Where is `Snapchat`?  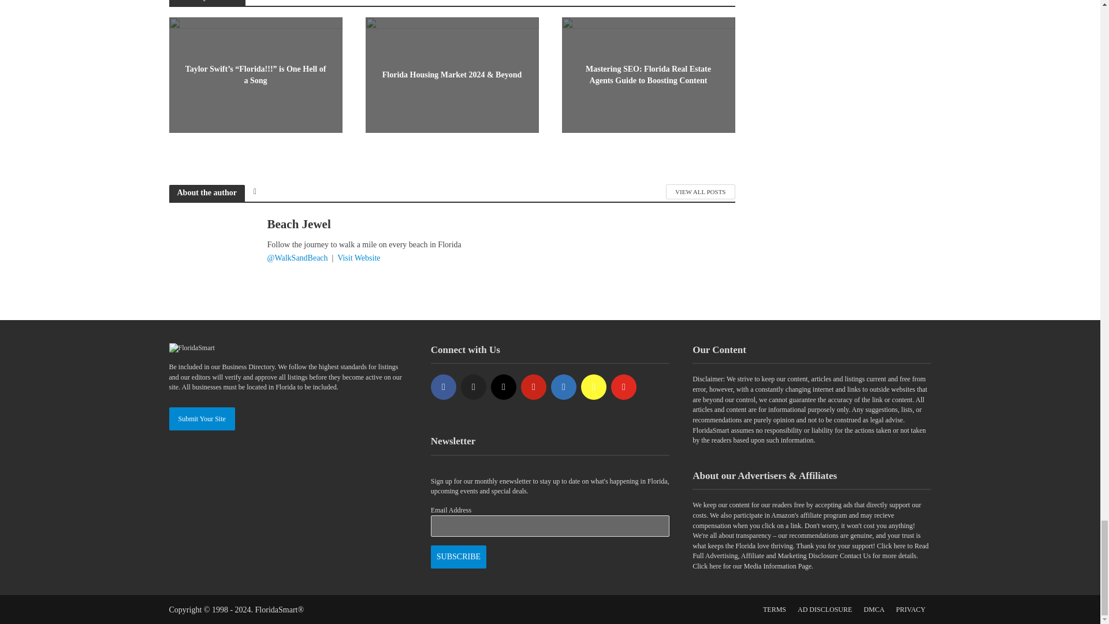
Snapchat is located at coordinates (594, 387).